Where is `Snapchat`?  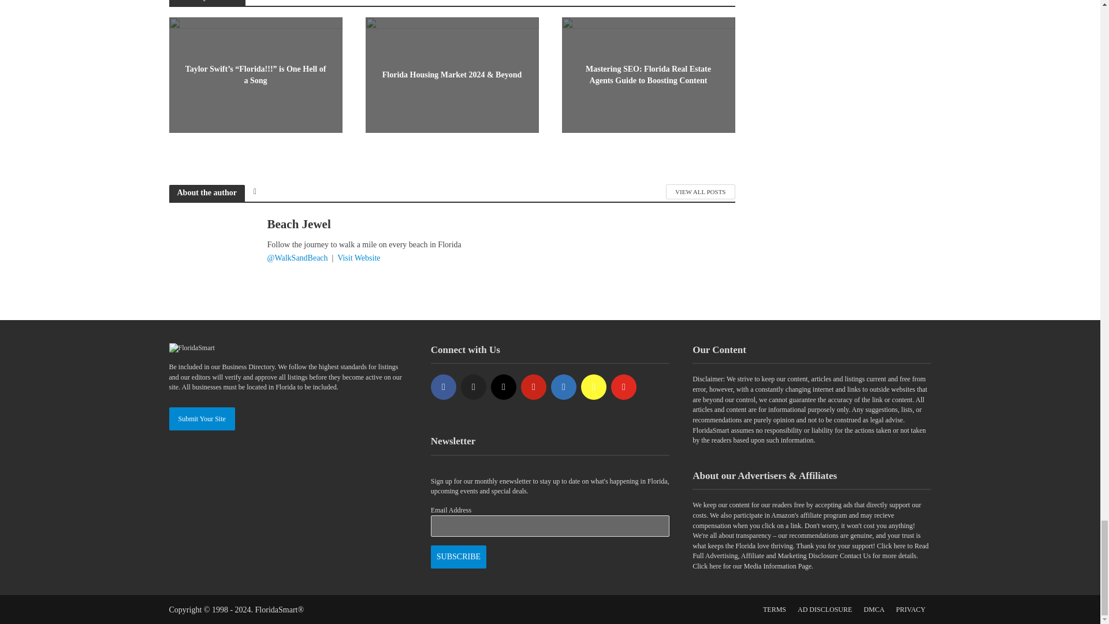
Snapchat is located at coordinates (594, 387).